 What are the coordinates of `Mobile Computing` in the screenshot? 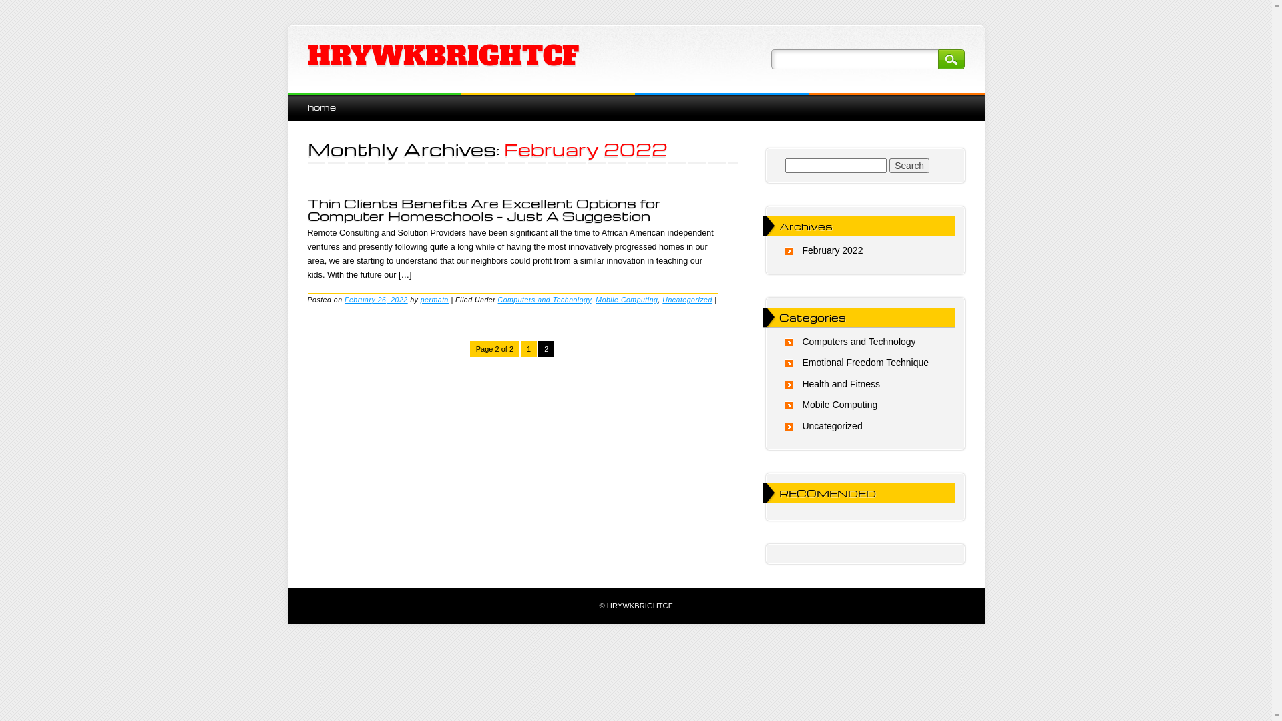 It's located at (840, 405).